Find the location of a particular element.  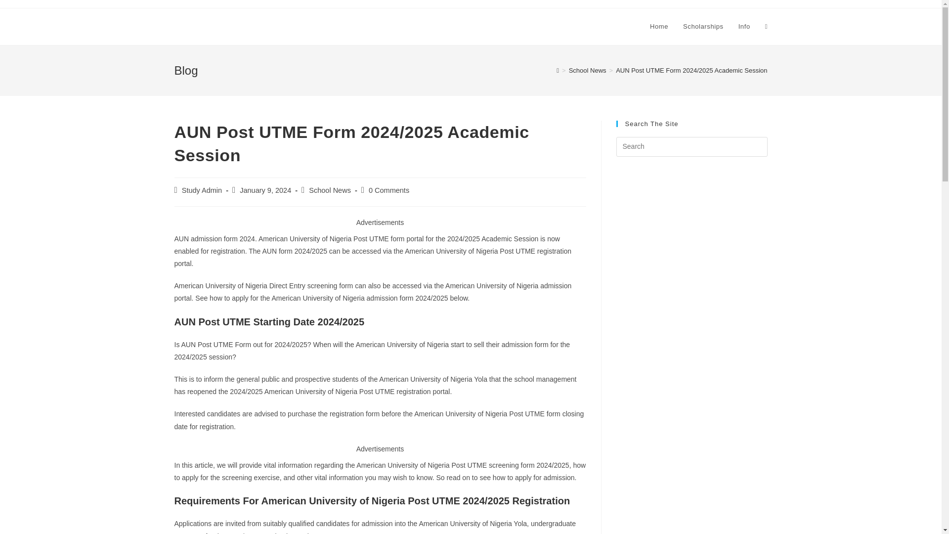

Posts by Study Admin is located at coordinates (202, 190).